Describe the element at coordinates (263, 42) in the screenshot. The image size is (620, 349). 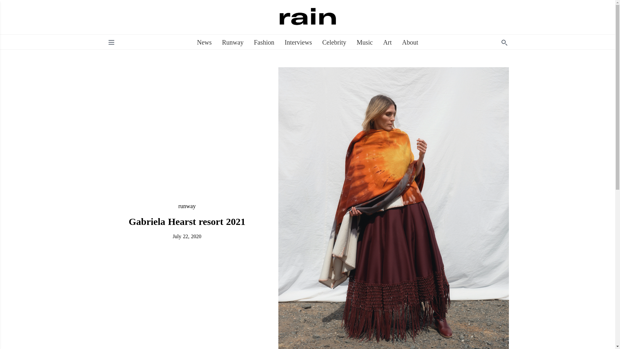
I see `Fashion` at that location.